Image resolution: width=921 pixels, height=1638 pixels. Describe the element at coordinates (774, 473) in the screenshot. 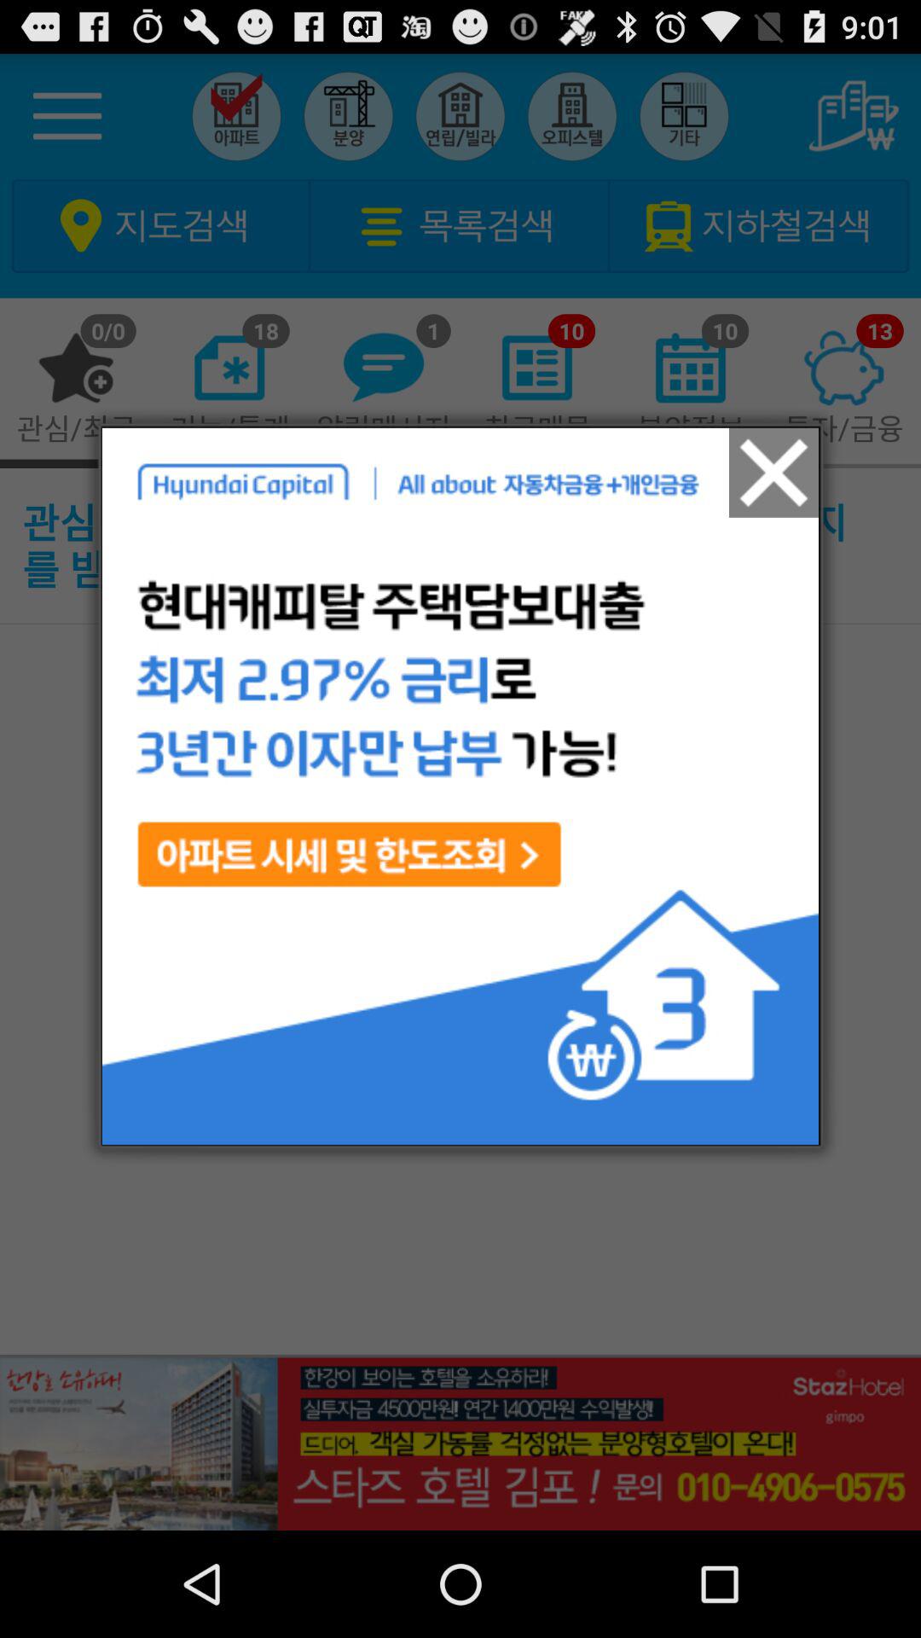

I see `choose icon at the top right corner` at that location.